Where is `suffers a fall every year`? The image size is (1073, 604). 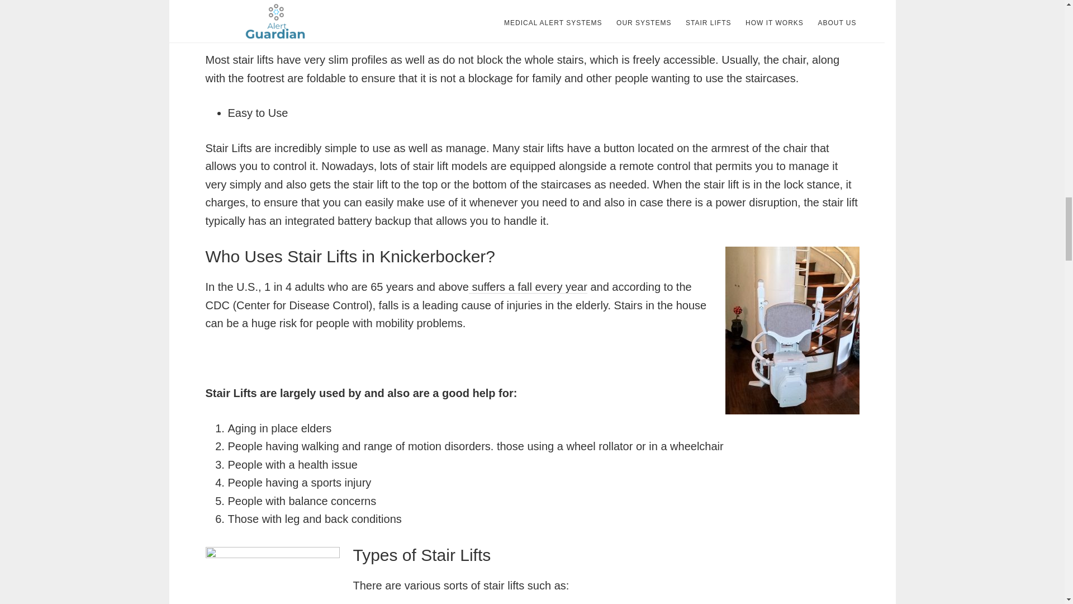
suffers a fall every year is located at coordinates (528, 287).